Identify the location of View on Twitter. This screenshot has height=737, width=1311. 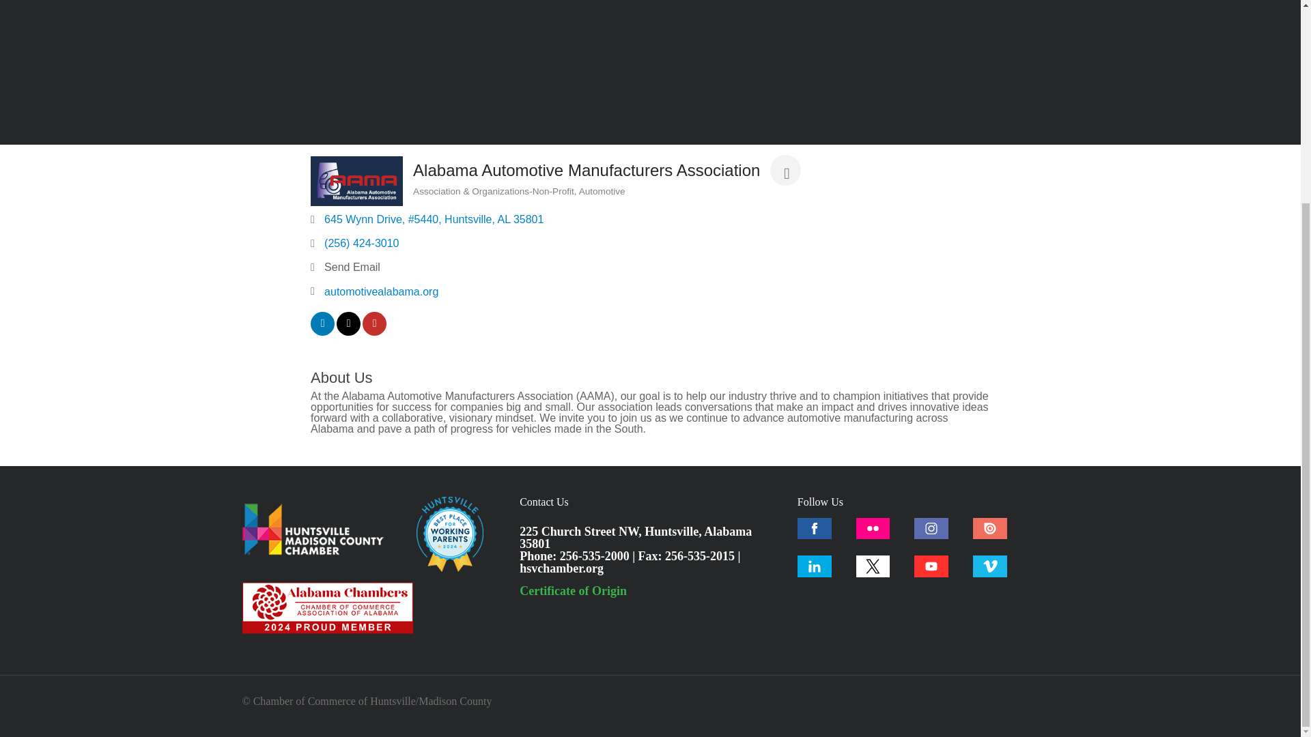
(348, 332).